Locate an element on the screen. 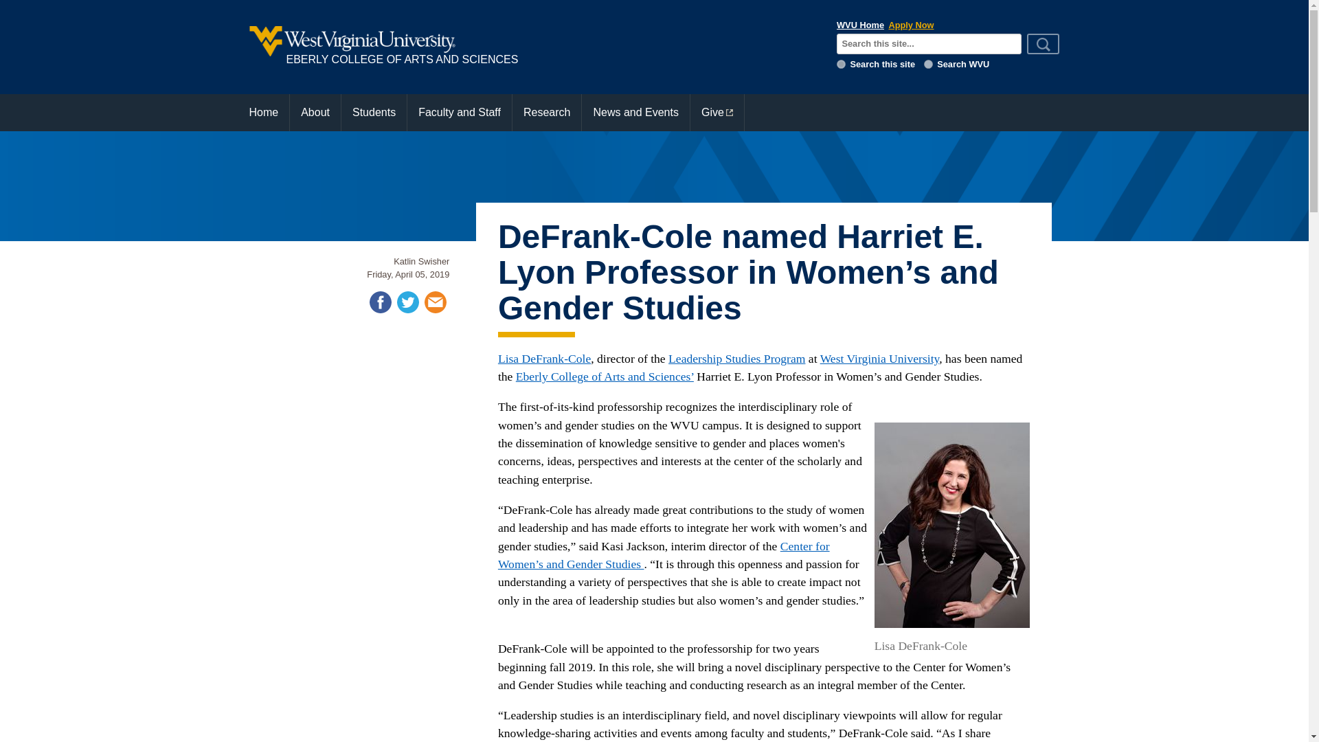  Students is located at coordinates (374, 113).